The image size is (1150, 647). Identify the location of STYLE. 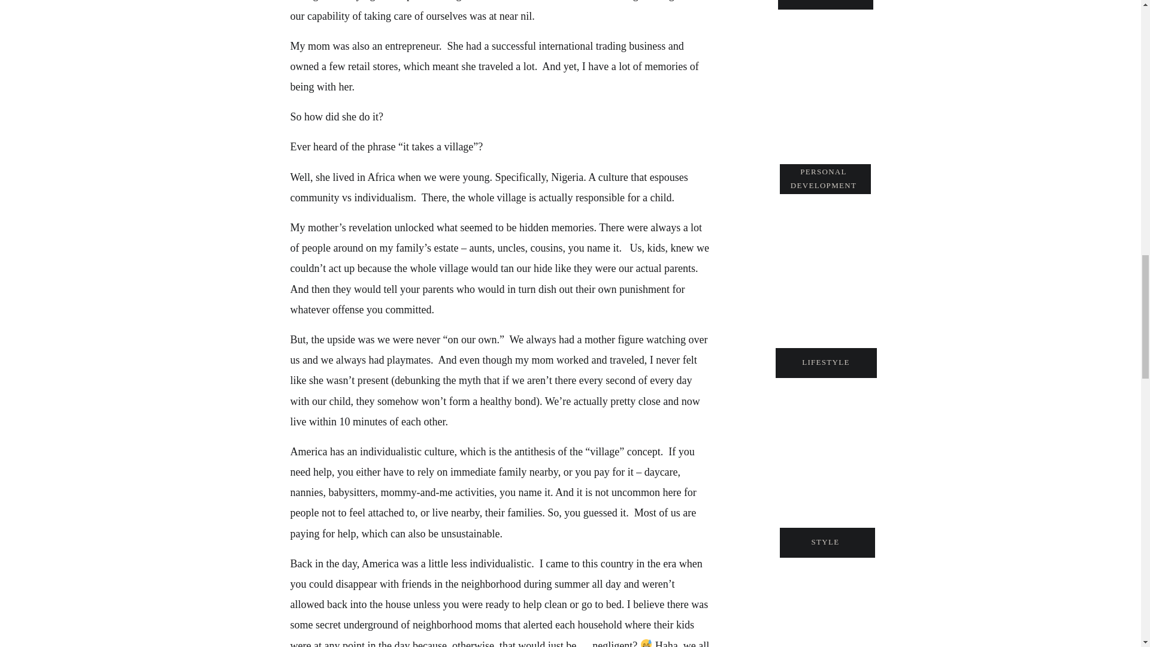
(825, 544).